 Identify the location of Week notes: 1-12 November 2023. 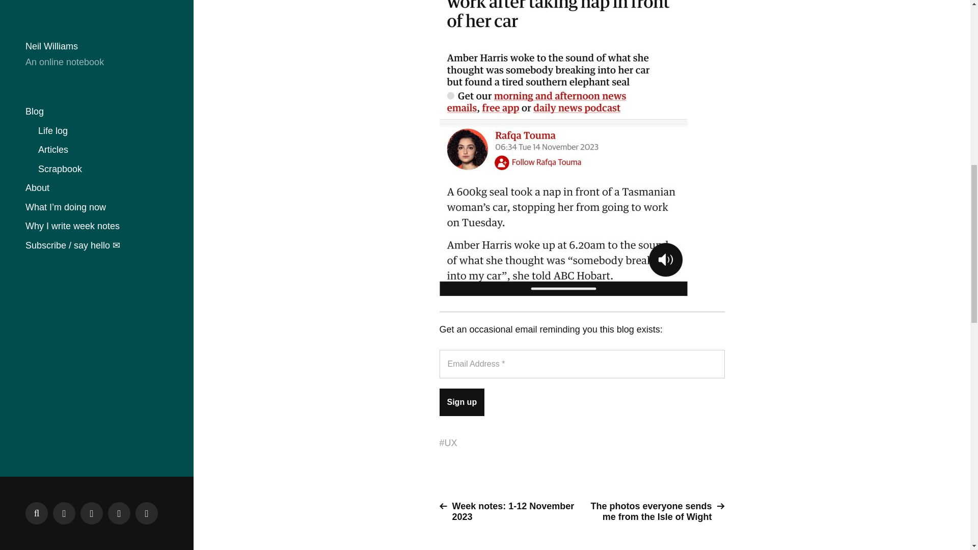
(506, 511).